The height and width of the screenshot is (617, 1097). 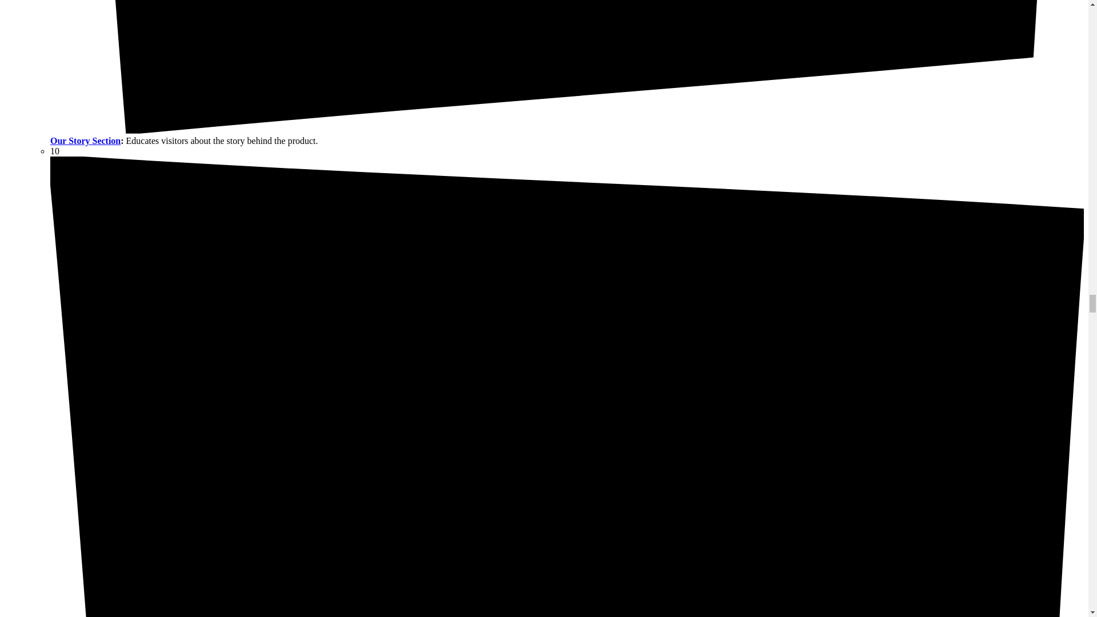 I want to click on Our Story Section, so click(x=86, y=141).